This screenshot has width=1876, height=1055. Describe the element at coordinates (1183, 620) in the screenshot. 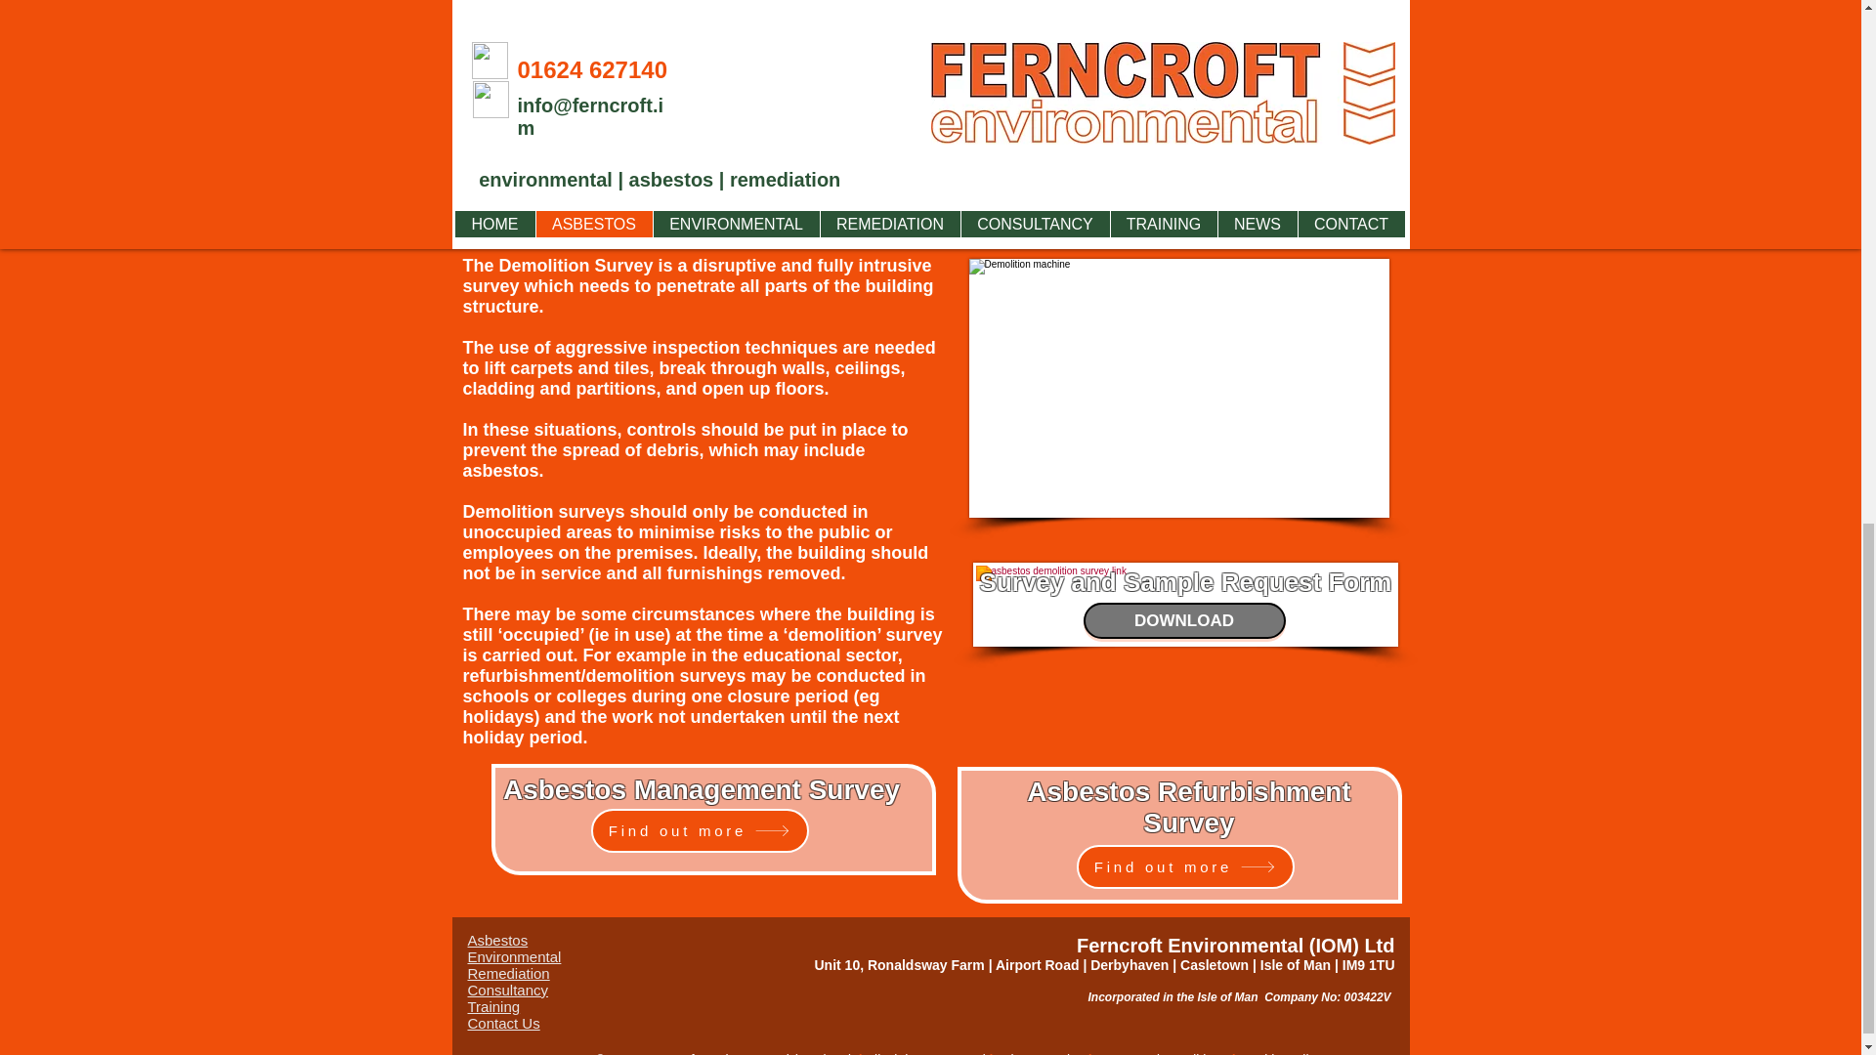

I see `DOWNLOAD` at that location.